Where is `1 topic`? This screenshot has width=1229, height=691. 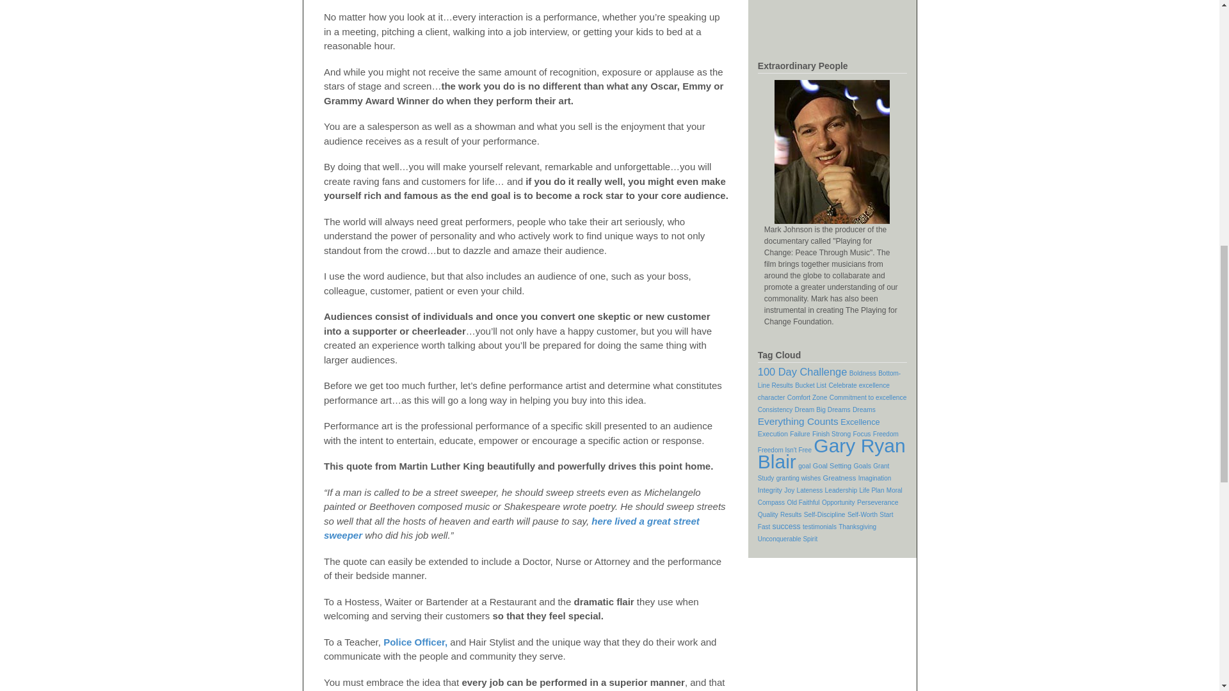 1 topic is located at coordinates (830, 379).